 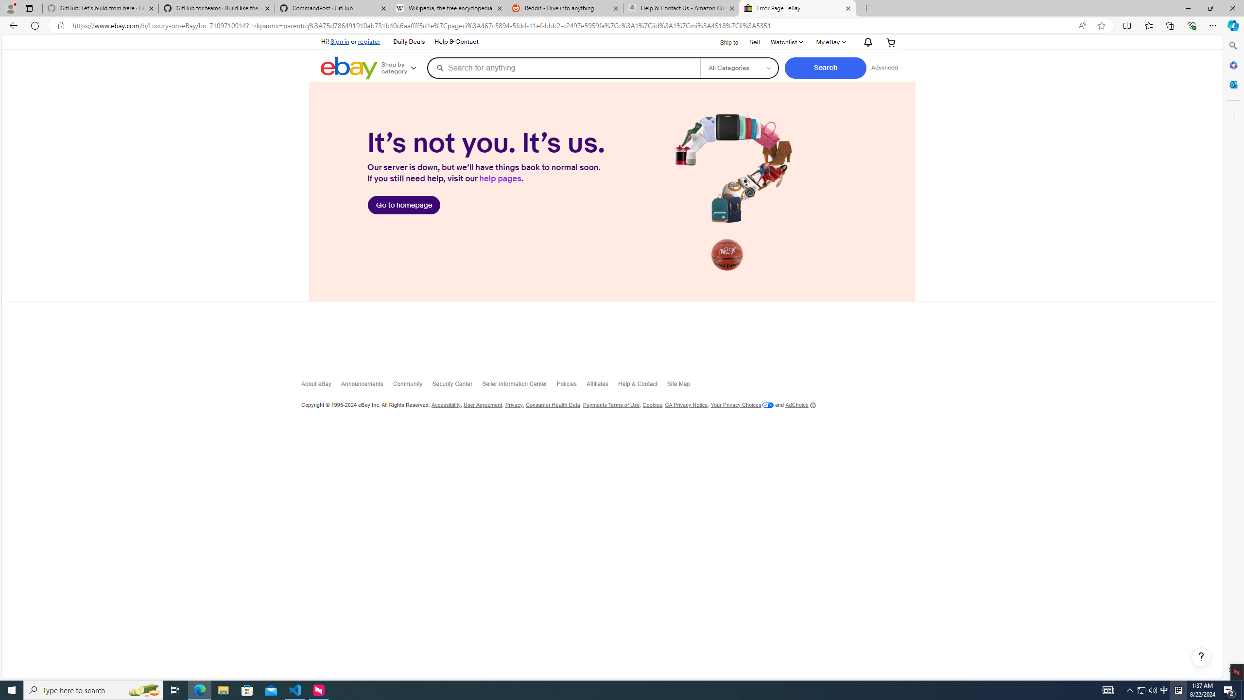 I want to click on Payments Terms of Use, so click(x=610, y=405).